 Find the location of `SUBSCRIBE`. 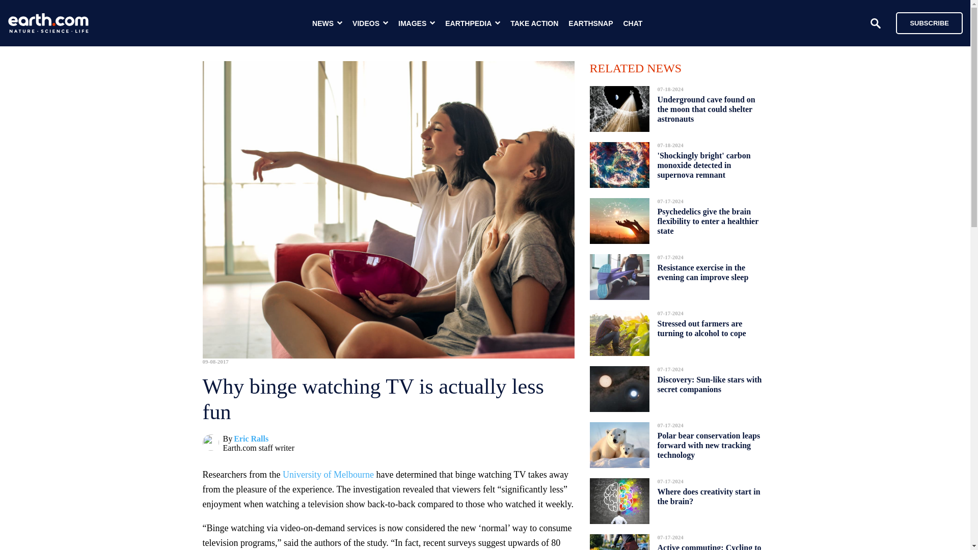

SUBSCRIBE is located at coordinates (929, 22).